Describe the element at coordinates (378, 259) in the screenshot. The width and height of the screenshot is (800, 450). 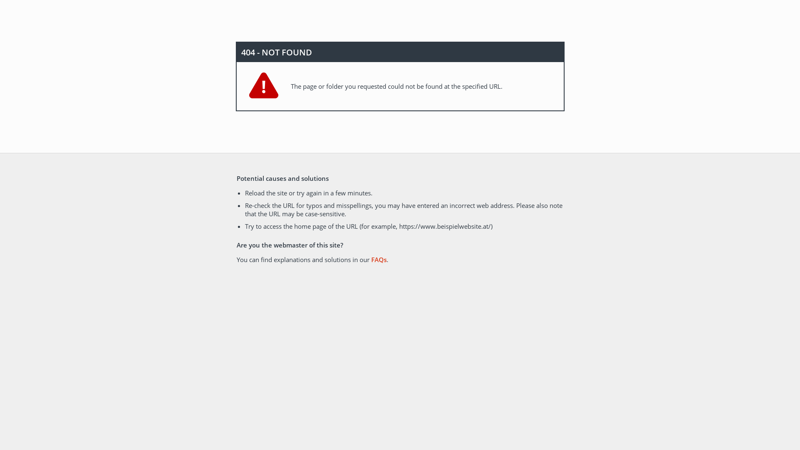
I see `FAQs` at that location.